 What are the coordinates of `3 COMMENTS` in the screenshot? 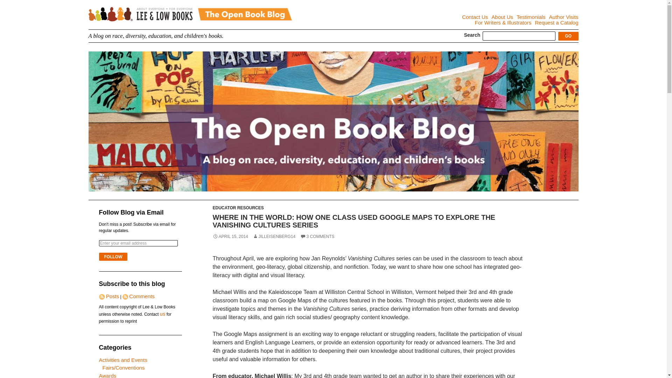 It's located at (317, 236).